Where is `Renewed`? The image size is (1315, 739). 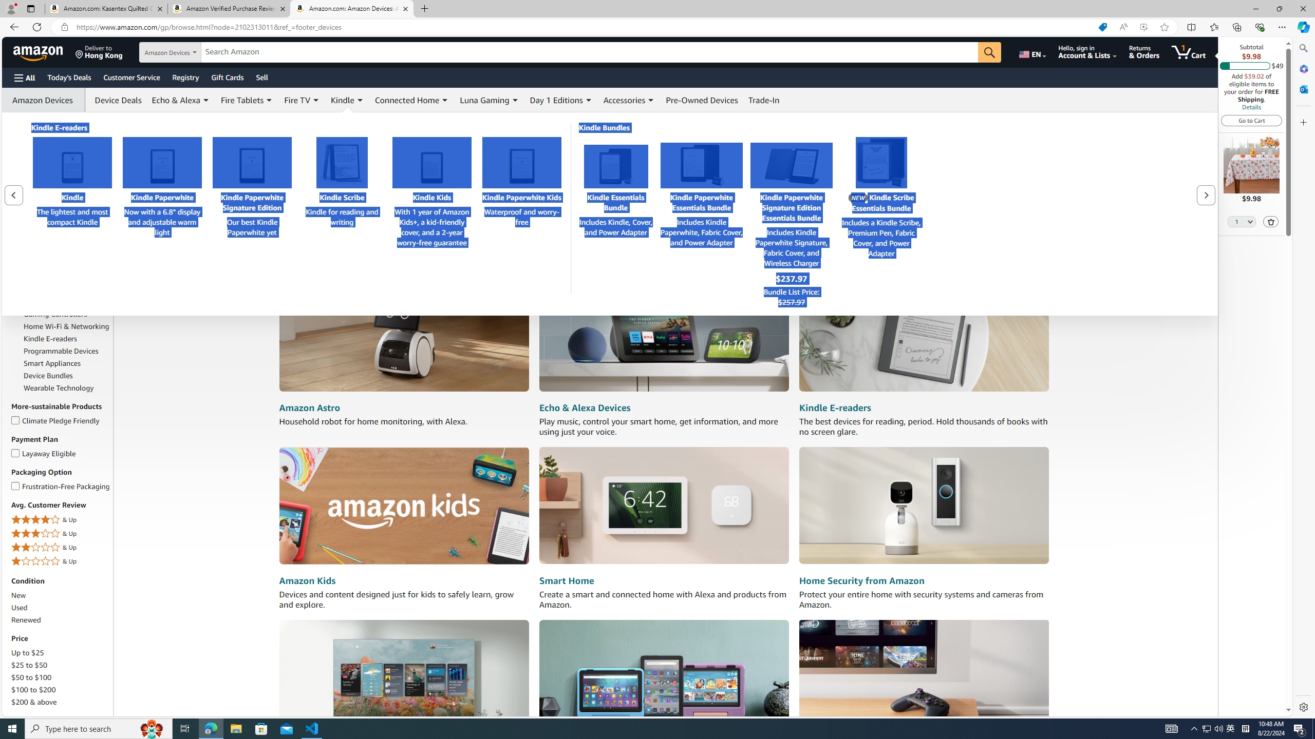
Renewed is located at coordinates (26, 620).